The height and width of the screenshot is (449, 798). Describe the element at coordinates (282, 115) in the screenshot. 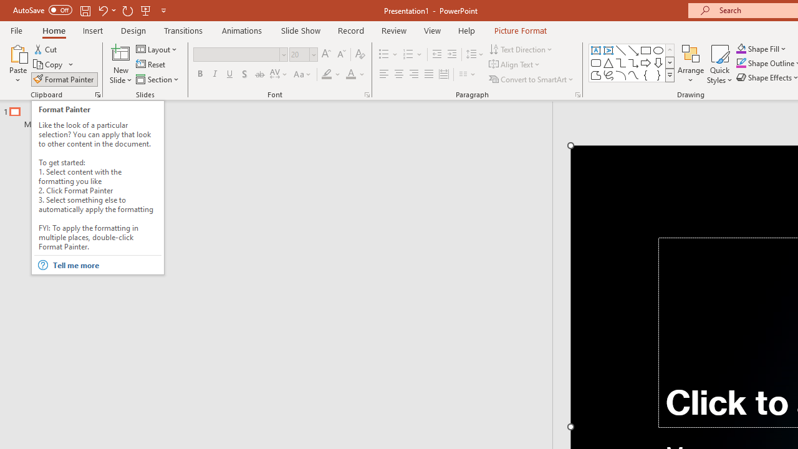

I see `Outline` at that location.